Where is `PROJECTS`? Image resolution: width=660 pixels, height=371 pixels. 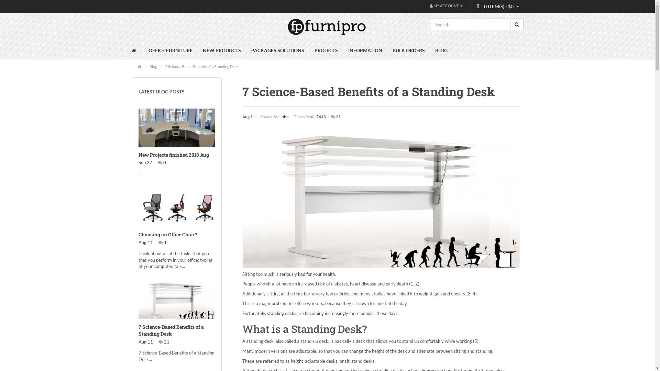 PROJECTS is located at coordinates (326, 50).